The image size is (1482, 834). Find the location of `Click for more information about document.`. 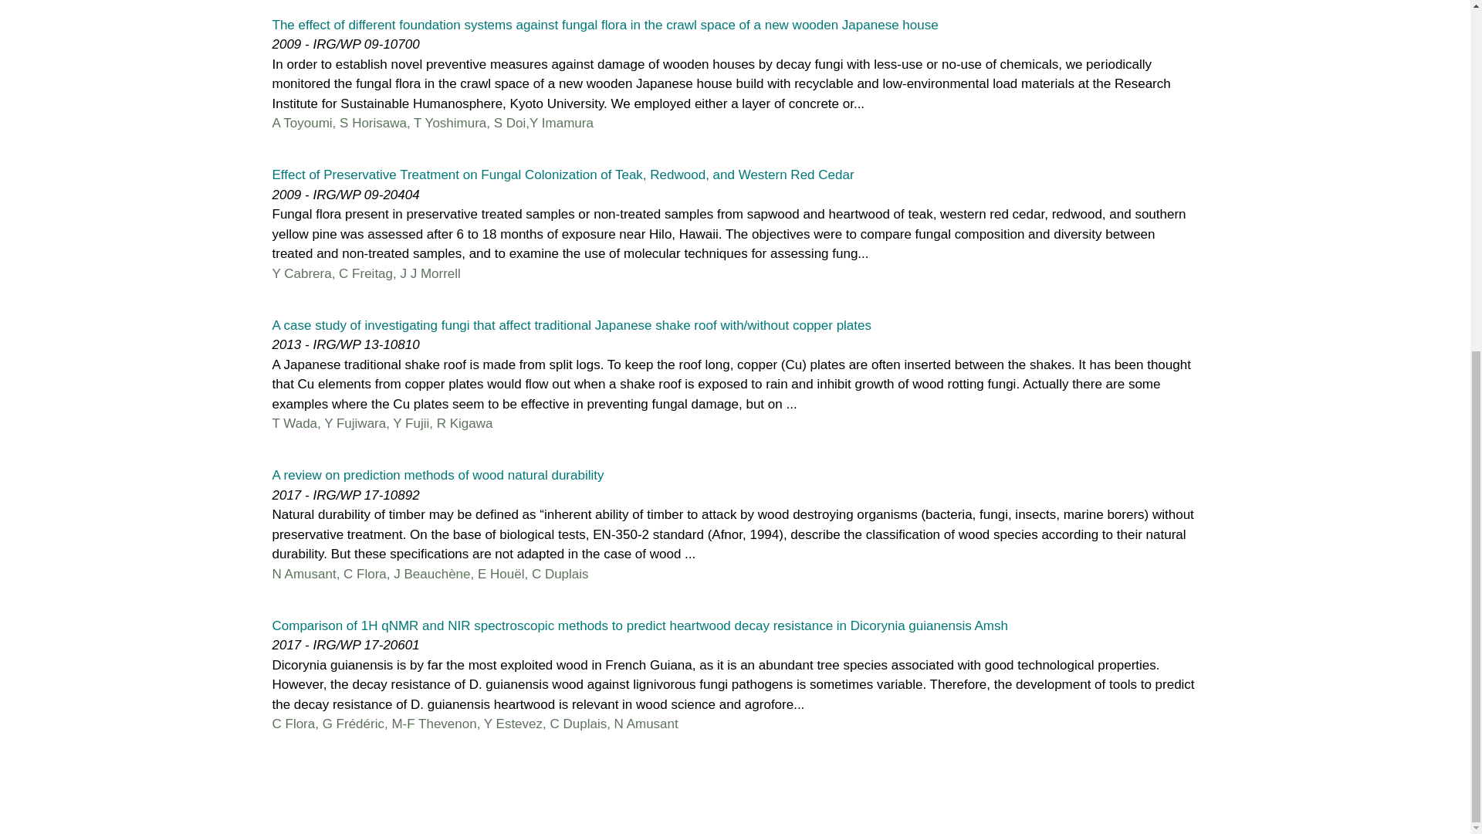

Click for more information about document. is located at coordinates (639, 625).